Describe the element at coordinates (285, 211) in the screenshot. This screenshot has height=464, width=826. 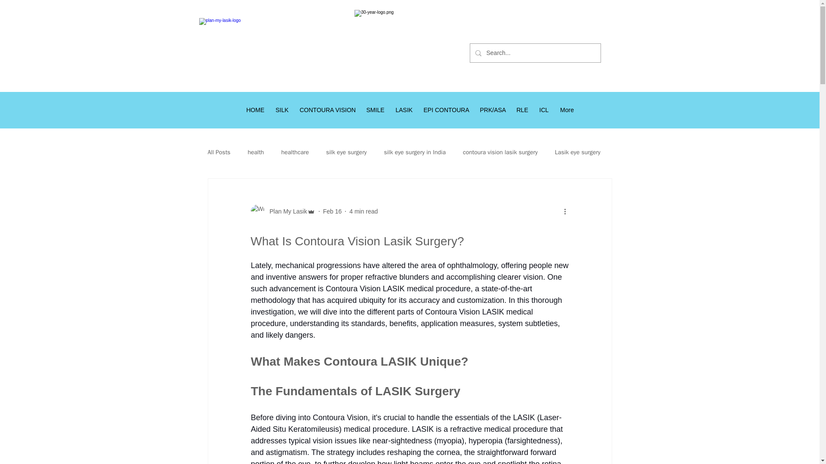
I see `Plan My Lasik` at that location.